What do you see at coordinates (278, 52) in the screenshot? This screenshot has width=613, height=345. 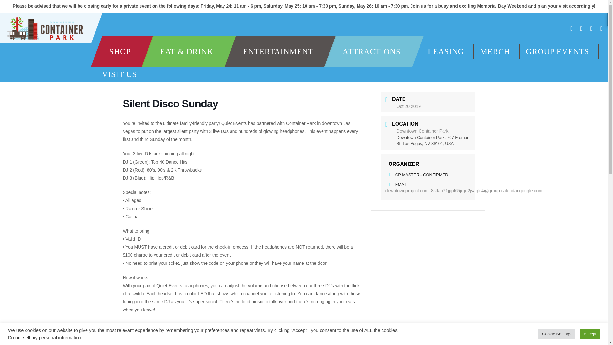 I see `ENTERTAINMENT` at bounding box center [278, 52].